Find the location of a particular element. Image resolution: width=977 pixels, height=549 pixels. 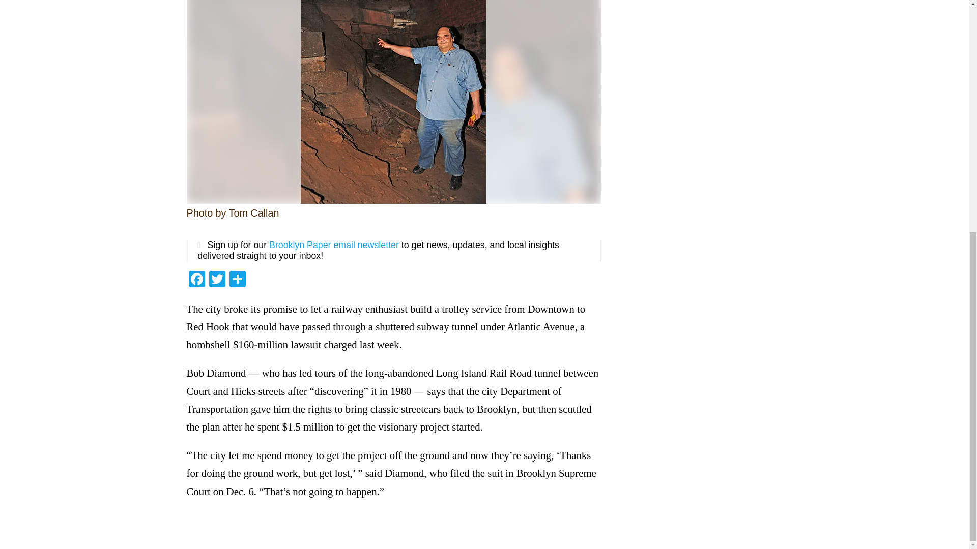

Facebook is located at coordinates (196, 281).